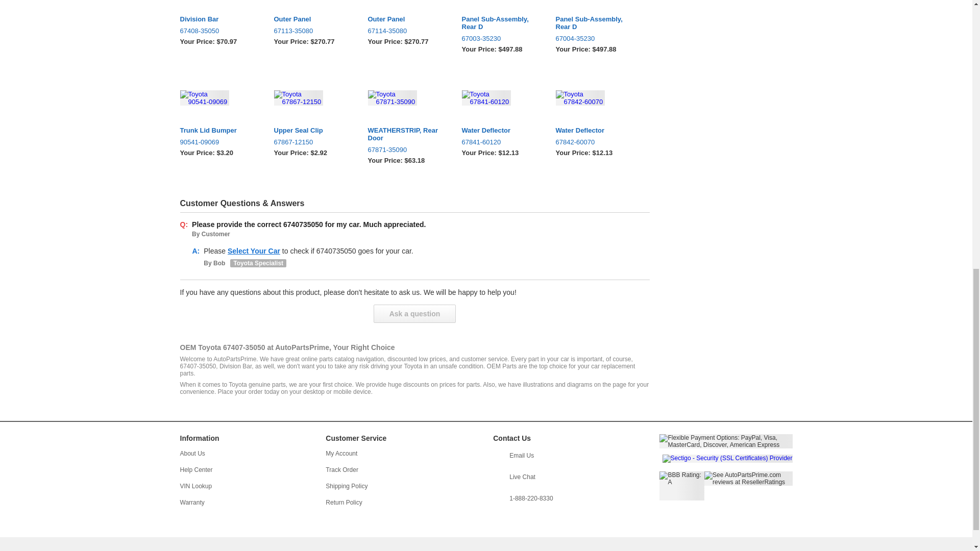 The height and width of the screenshot is (551, 980). What do you see at coordinates (220, 19) in the screenshot?
I see `Division Bar` at bounding box center [220, 19].